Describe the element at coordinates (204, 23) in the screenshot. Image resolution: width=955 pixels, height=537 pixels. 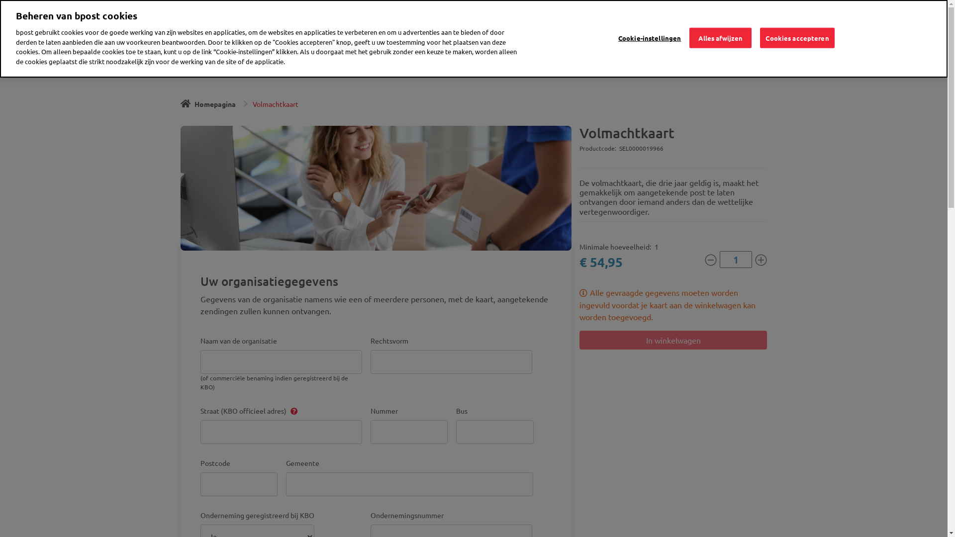
I see `Homepagina` at that location.